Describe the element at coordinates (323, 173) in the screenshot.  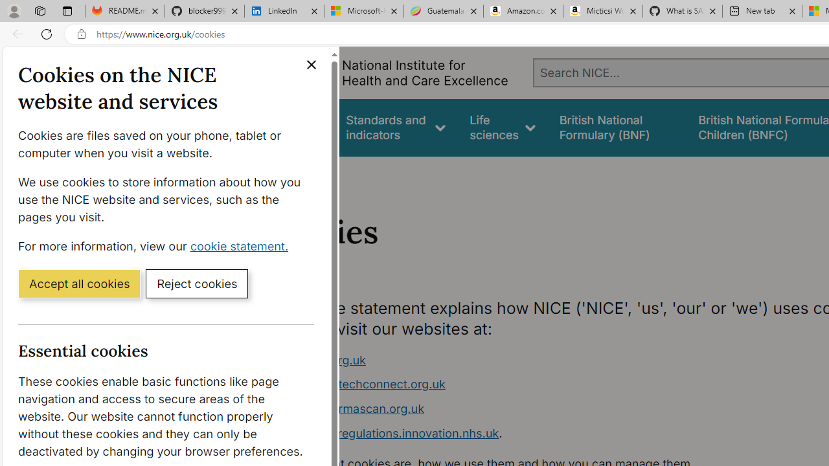
I see `About` at that location.